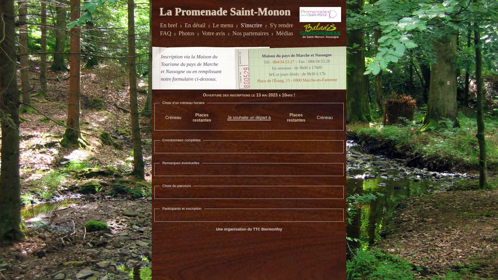 The image size is (498, 280). What do you see at coordinates (169, 25) in the screenshot?
I see `En bref` at bounding box center [169, 25].